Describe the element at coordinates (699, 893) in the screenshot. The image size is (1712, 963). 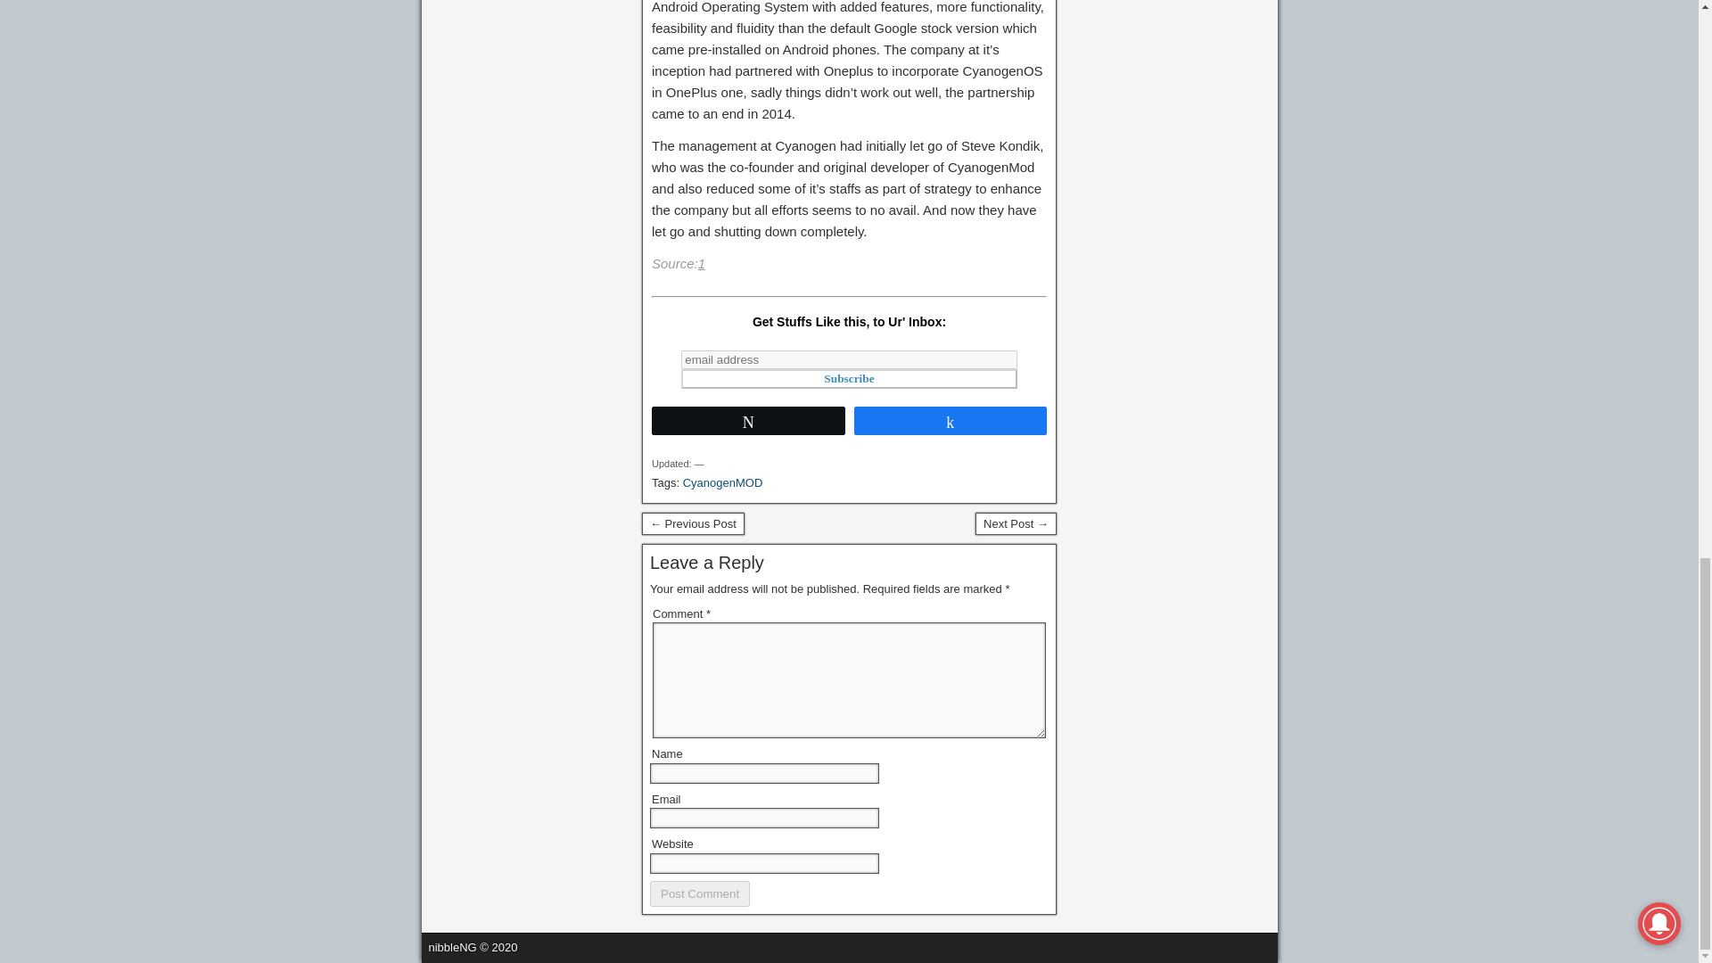
I see `Post Comment` at that location.